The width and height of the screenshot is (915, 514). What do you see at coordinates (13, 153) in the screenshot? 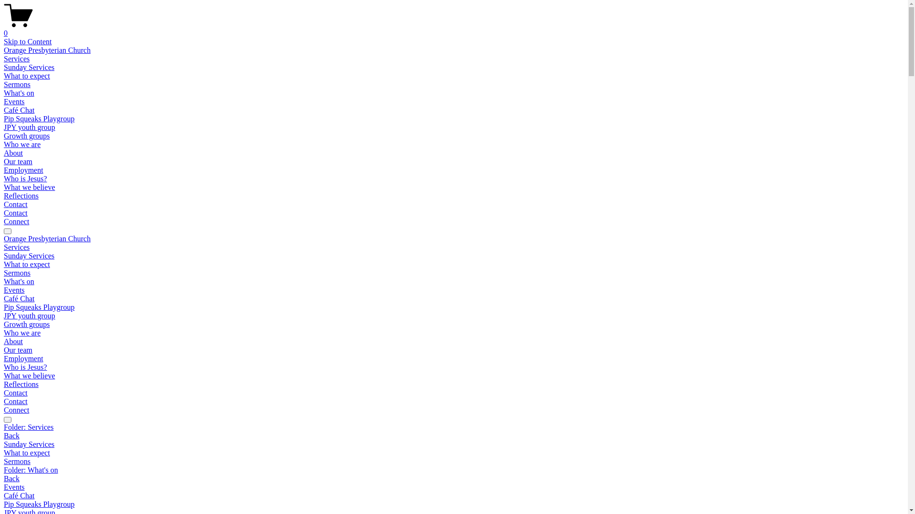
I see `About` at bounding box center [13, 153].